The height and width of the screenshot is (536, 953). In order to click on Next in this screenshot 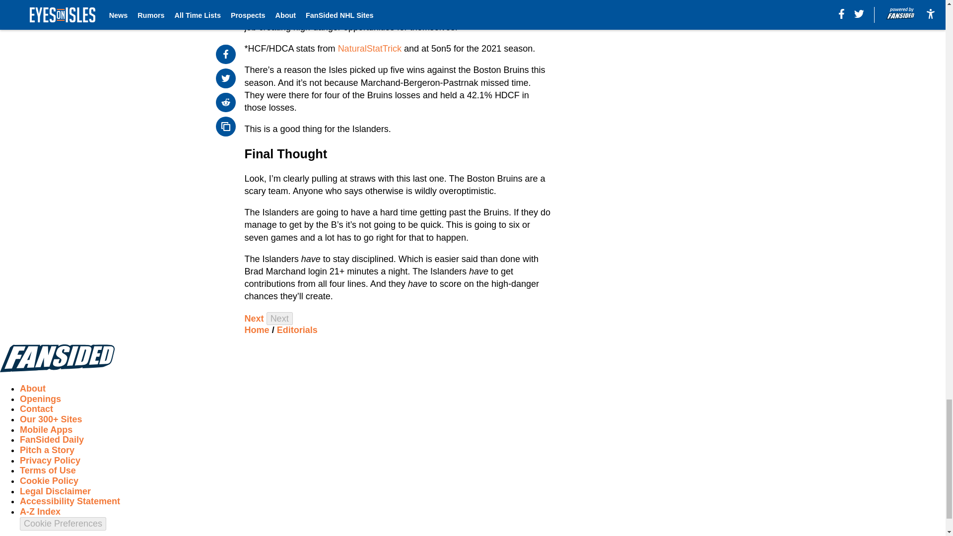, I will do `click(254, 319)`.